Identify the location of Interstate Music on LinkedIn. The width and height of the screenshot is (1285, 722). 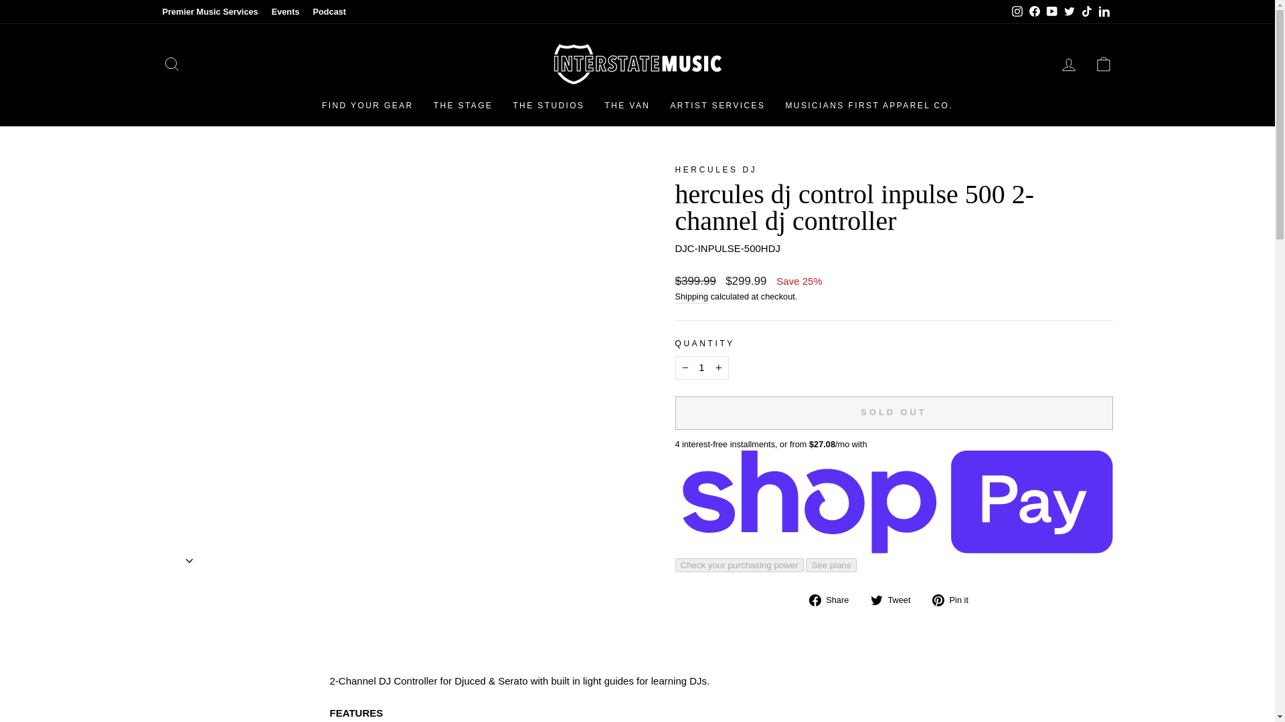
(1103, 12).